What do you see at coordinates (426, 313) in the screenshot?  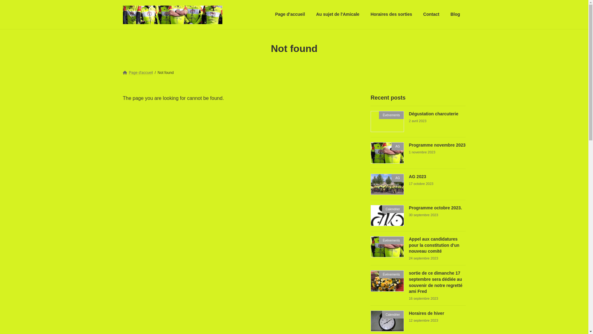 I see `Horaires de hiver` at bounding box center [426, 313].